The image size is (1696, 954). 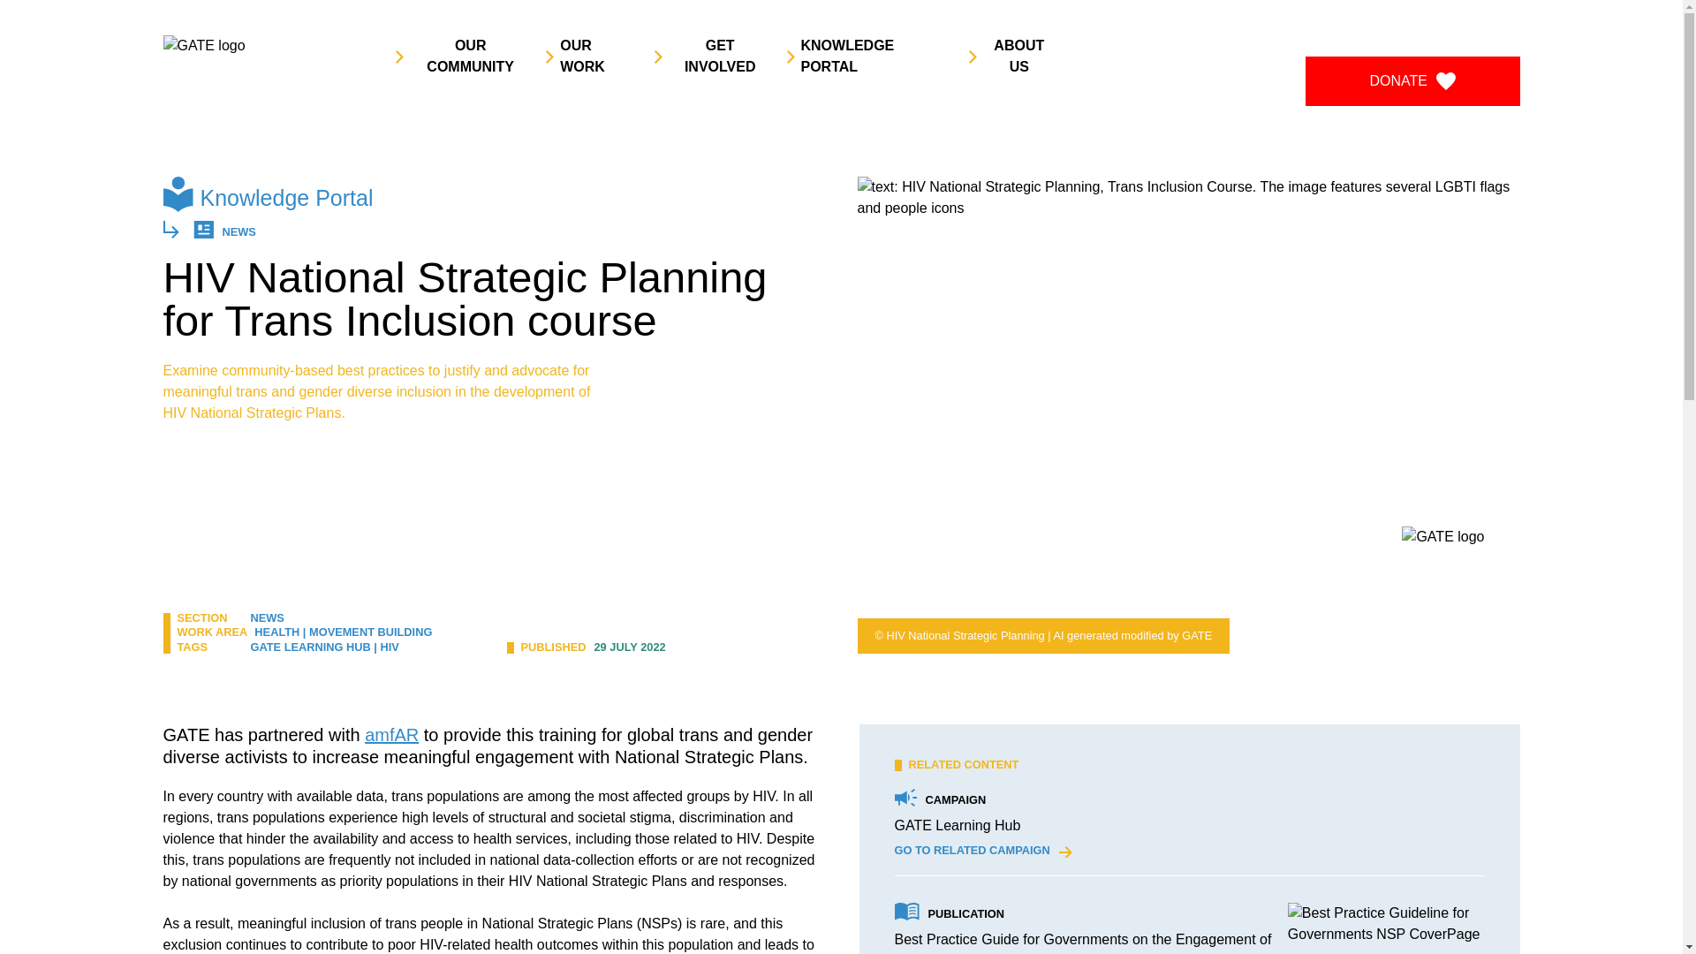 I want to click on ABOUT US, so click(x=1012, y=56).